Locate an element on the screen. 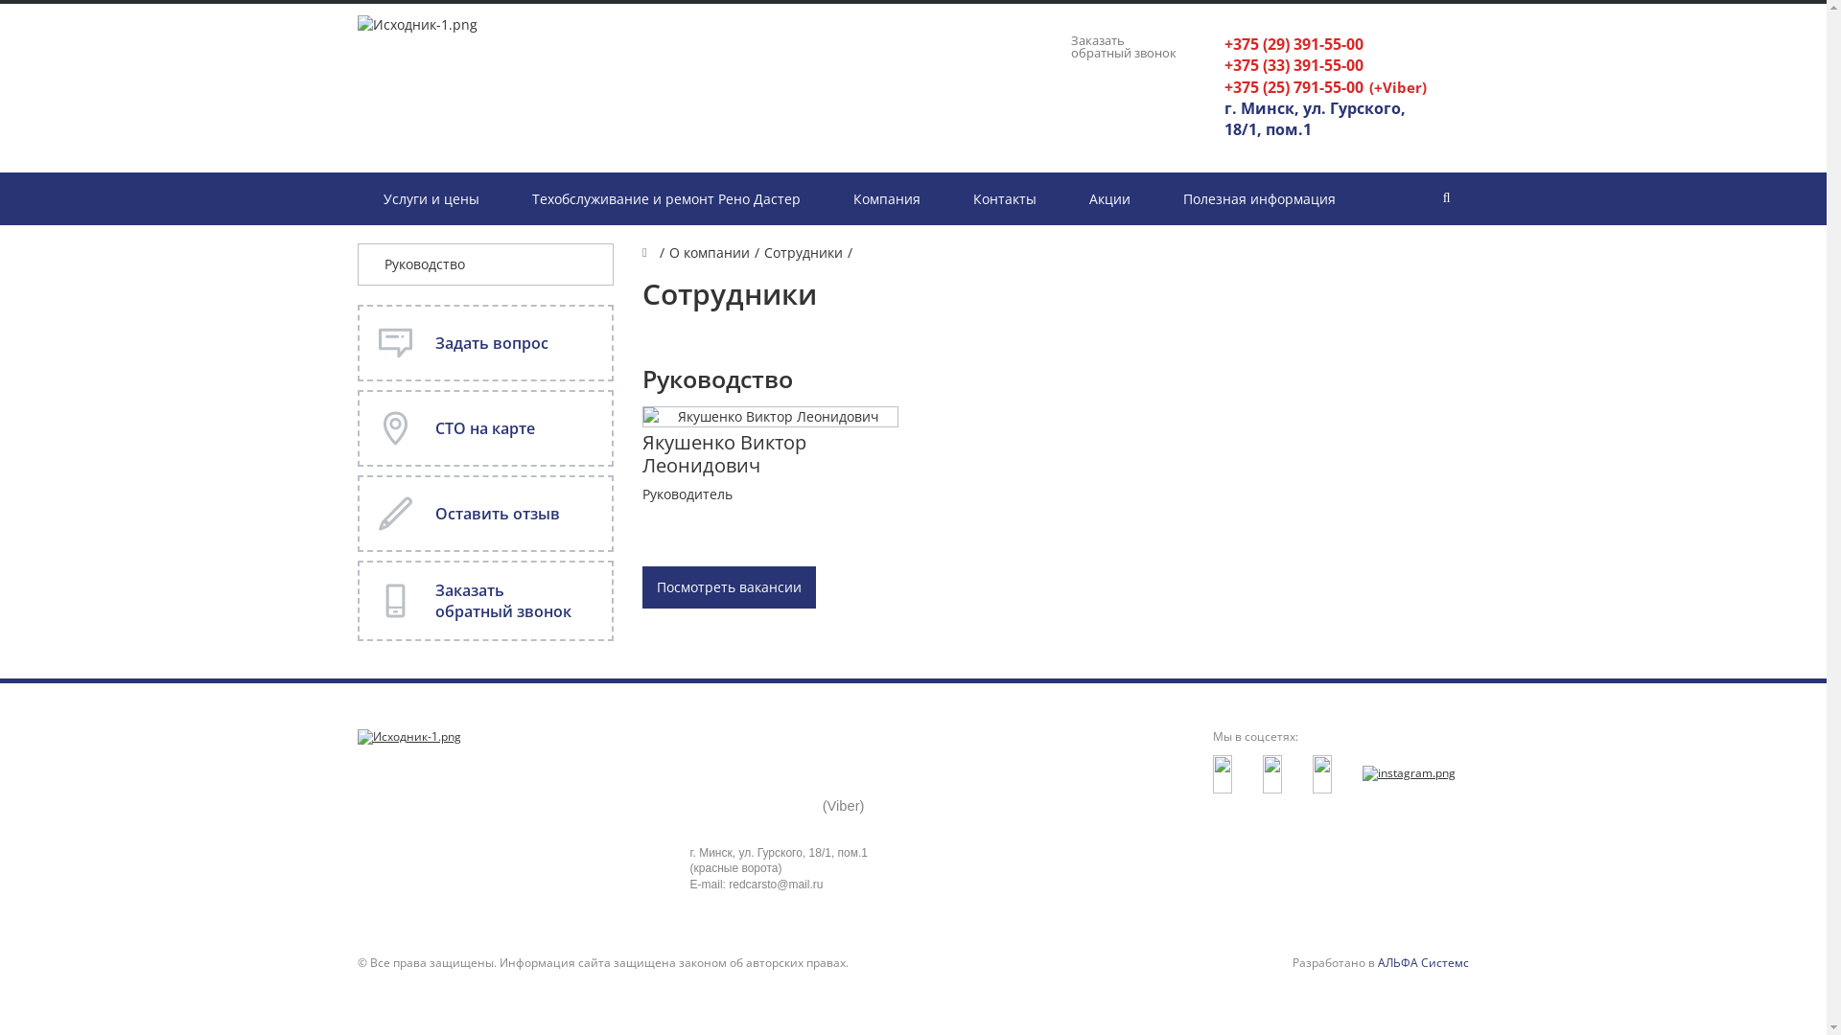 The height and width of the screenshot is (1035, 1841). +375 (29) 391-55-00 is located at coordinates (755, 751).